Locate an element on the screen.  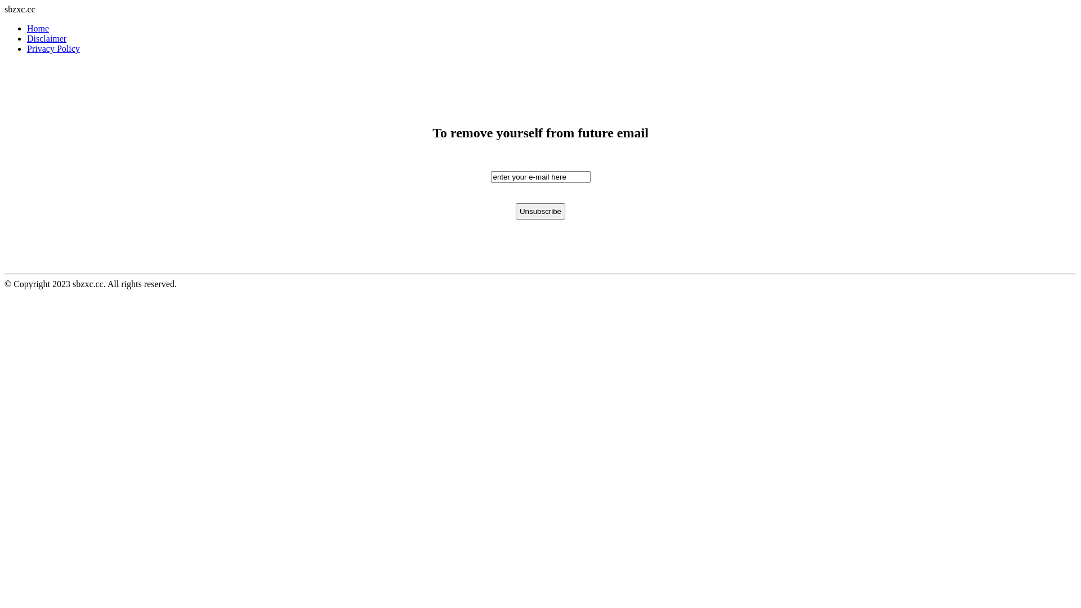
Disclaimer is located at coordinates (47, 38).